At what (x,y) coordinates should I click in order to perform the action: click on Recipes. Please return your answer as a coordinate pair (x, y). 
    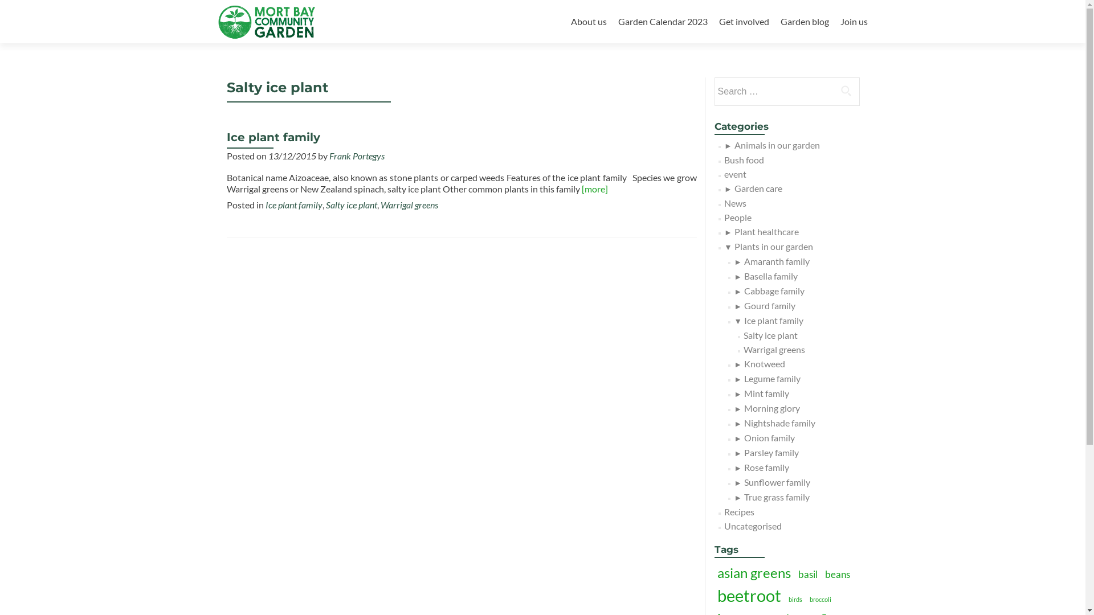
    Looking at the image, I should click on (740, 511).